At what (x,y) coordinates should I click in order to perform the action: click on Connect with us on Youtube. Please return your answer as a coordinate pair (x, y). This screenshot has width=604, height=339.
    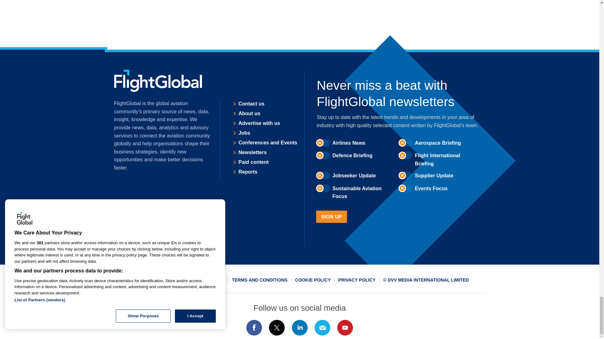
    Looking at the image, I should click on (345, 328).